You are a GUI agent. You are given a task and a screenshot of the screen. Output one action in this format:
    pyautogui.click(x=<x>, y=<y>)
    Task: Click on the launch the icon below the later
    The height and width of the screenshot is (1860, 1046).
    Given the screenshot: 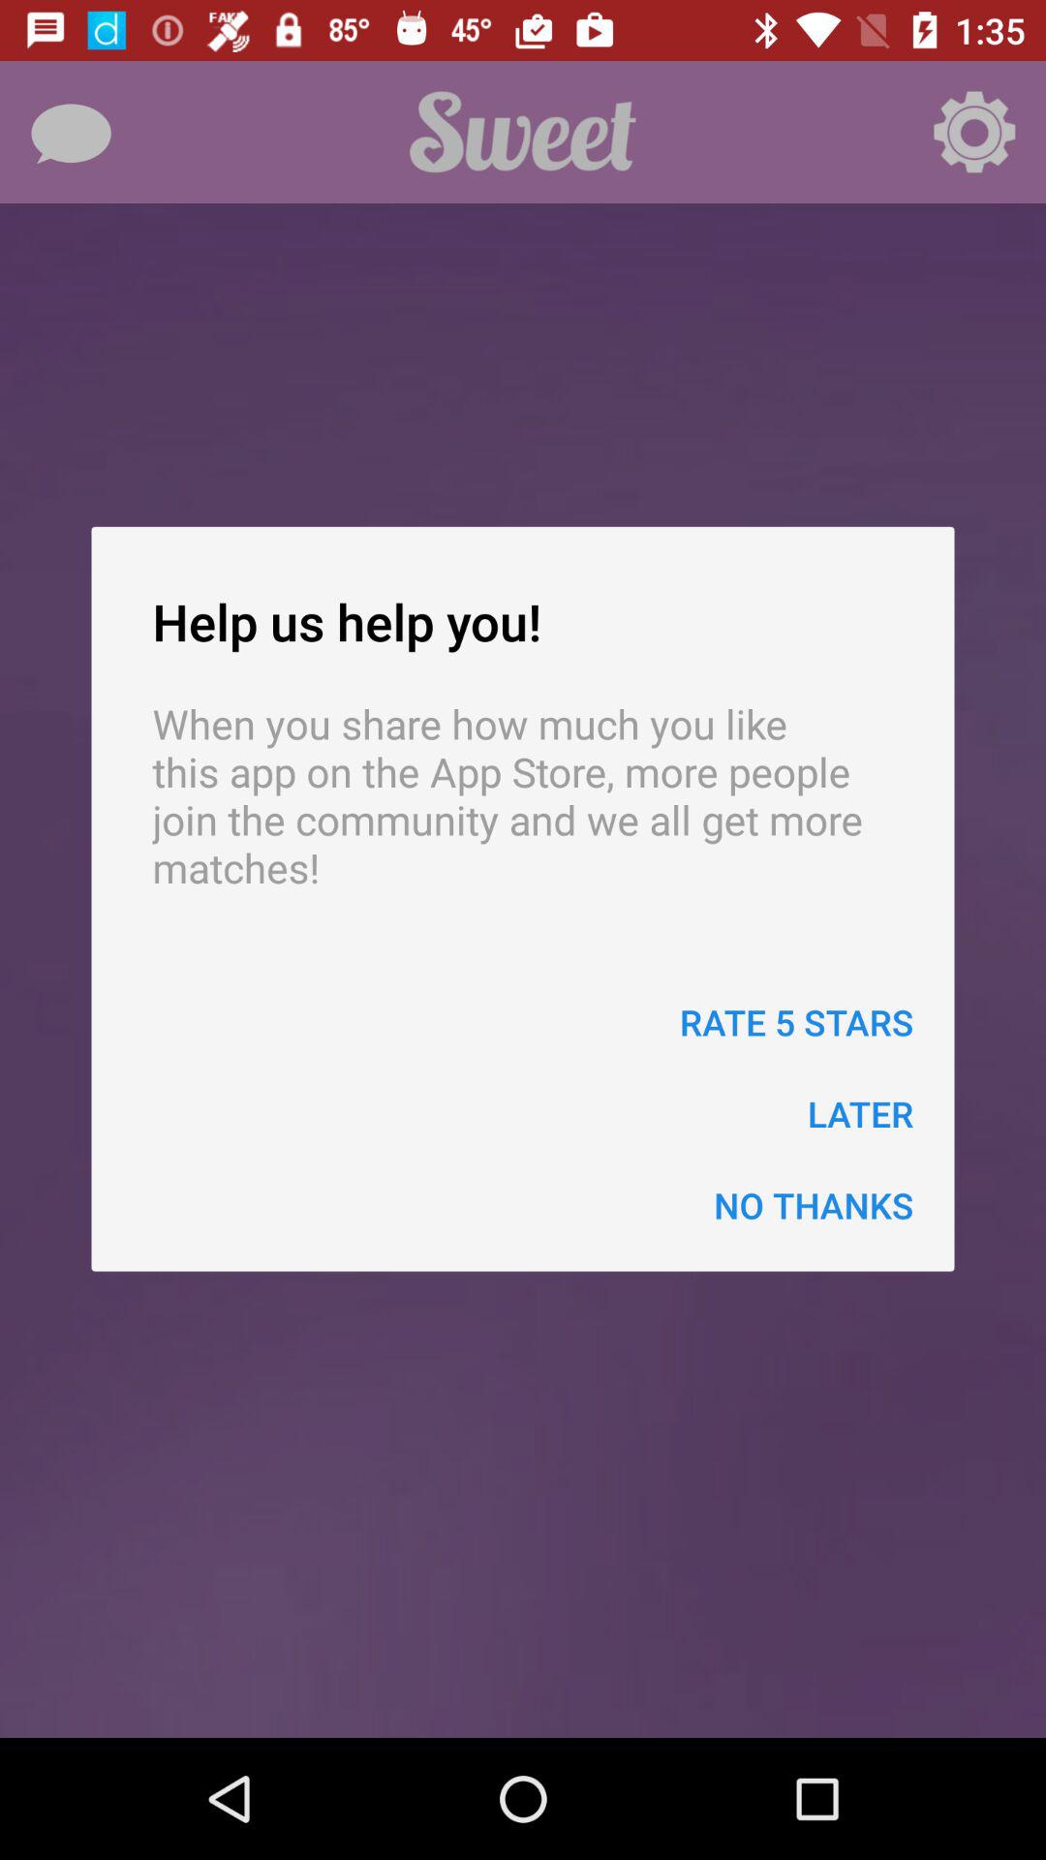 What is the action you would take?
    pyautogui.click(x=814, y=1205)
    